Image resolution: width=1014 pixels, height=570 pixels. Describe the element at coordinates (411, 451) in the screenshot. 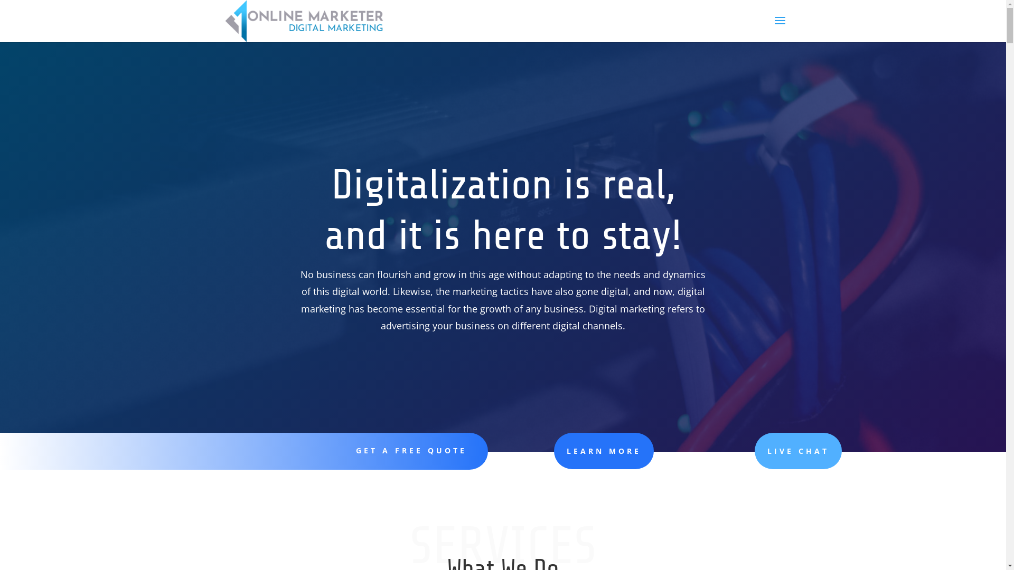

I see `GET A FREE QUOTE` at that location.